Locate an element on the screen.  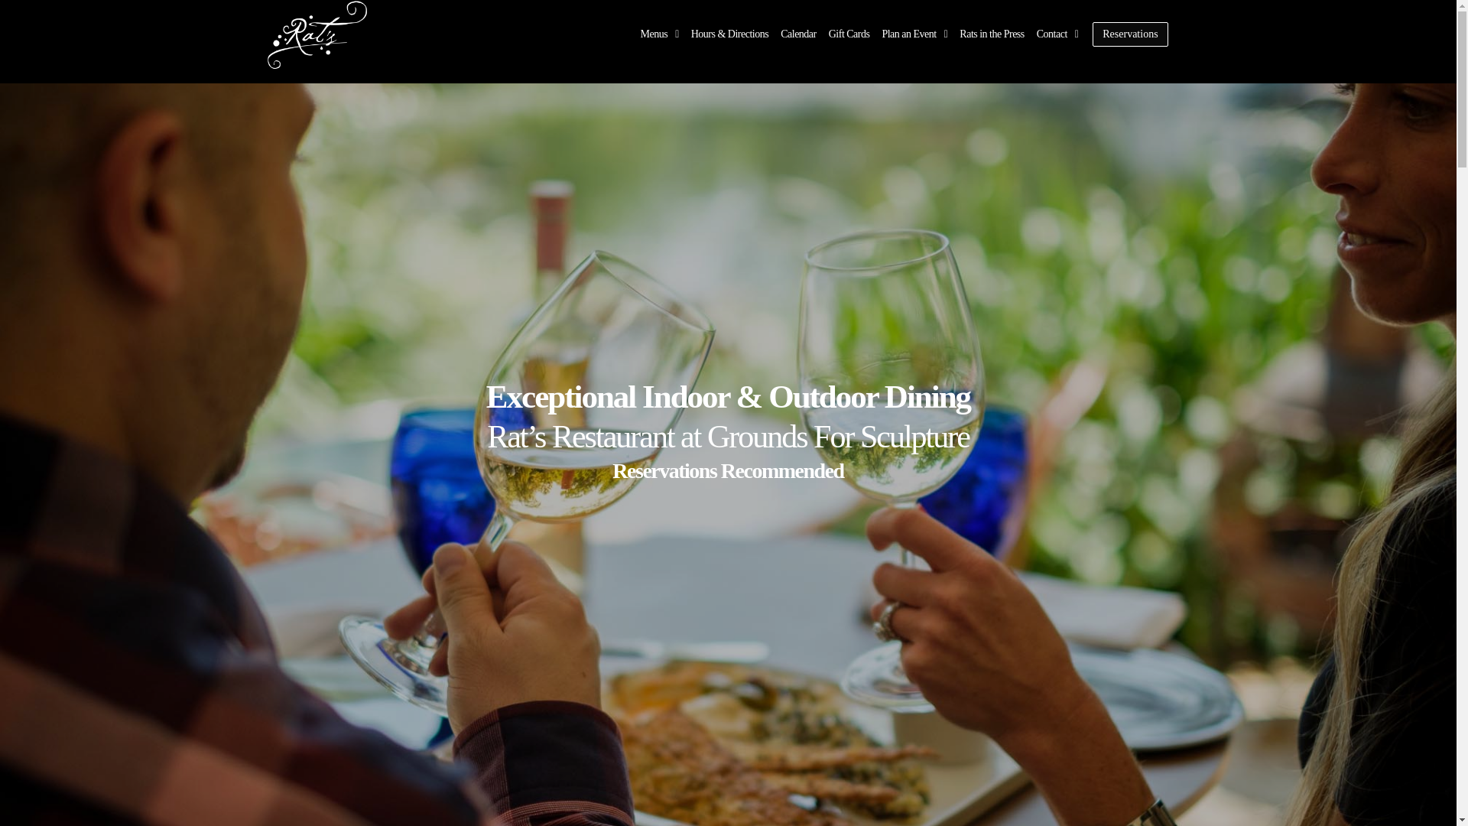
Contact is located at coordinates (1057, 34).